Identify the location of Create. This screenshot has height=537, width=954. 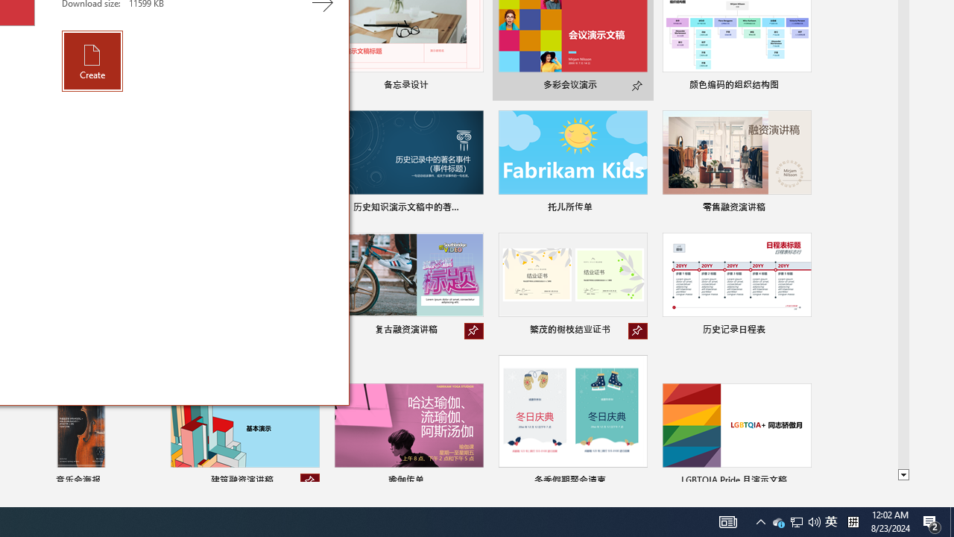
(796, 522).